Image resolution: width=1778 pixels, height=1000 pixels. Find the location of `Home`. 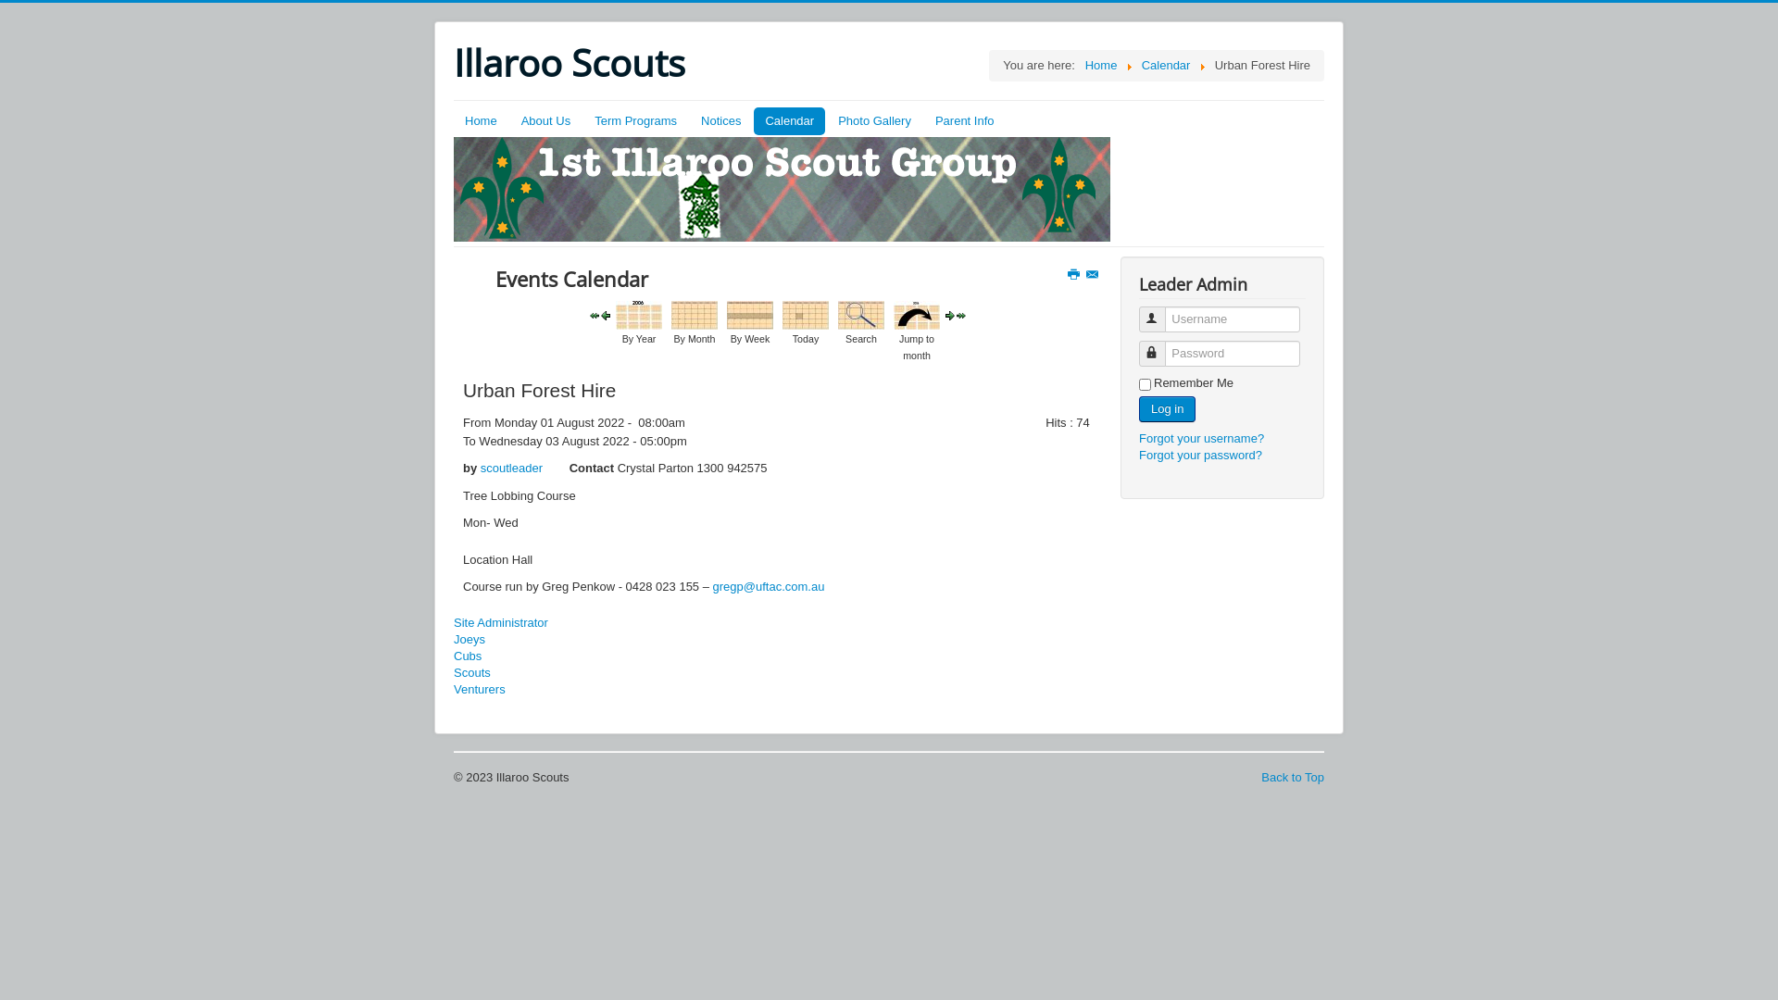

Home is located at coordinates (481, 121).